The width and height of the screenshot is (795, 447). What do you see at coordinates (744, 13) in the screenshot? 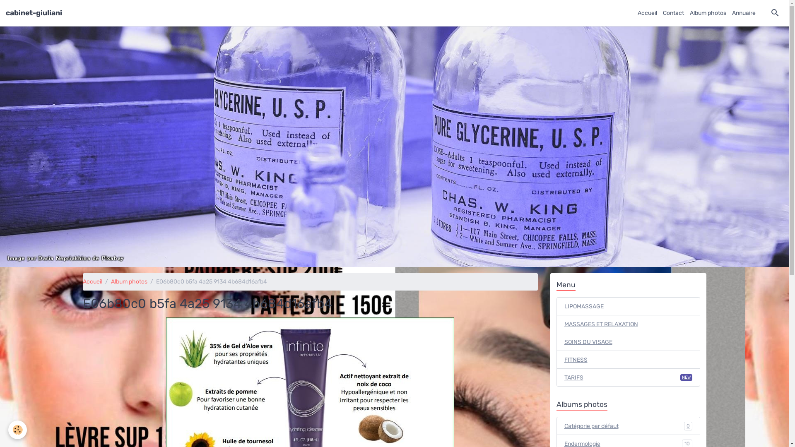
I see `Annuaire` at bounding box center [744, 13].